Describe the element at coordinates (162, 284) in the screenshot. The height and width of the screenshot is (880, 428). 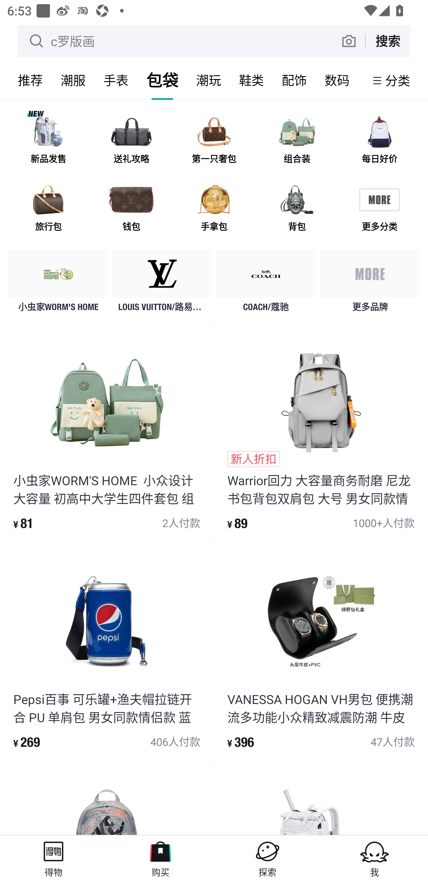
I see `LOUIS VUITTON/路易威登` at that location.